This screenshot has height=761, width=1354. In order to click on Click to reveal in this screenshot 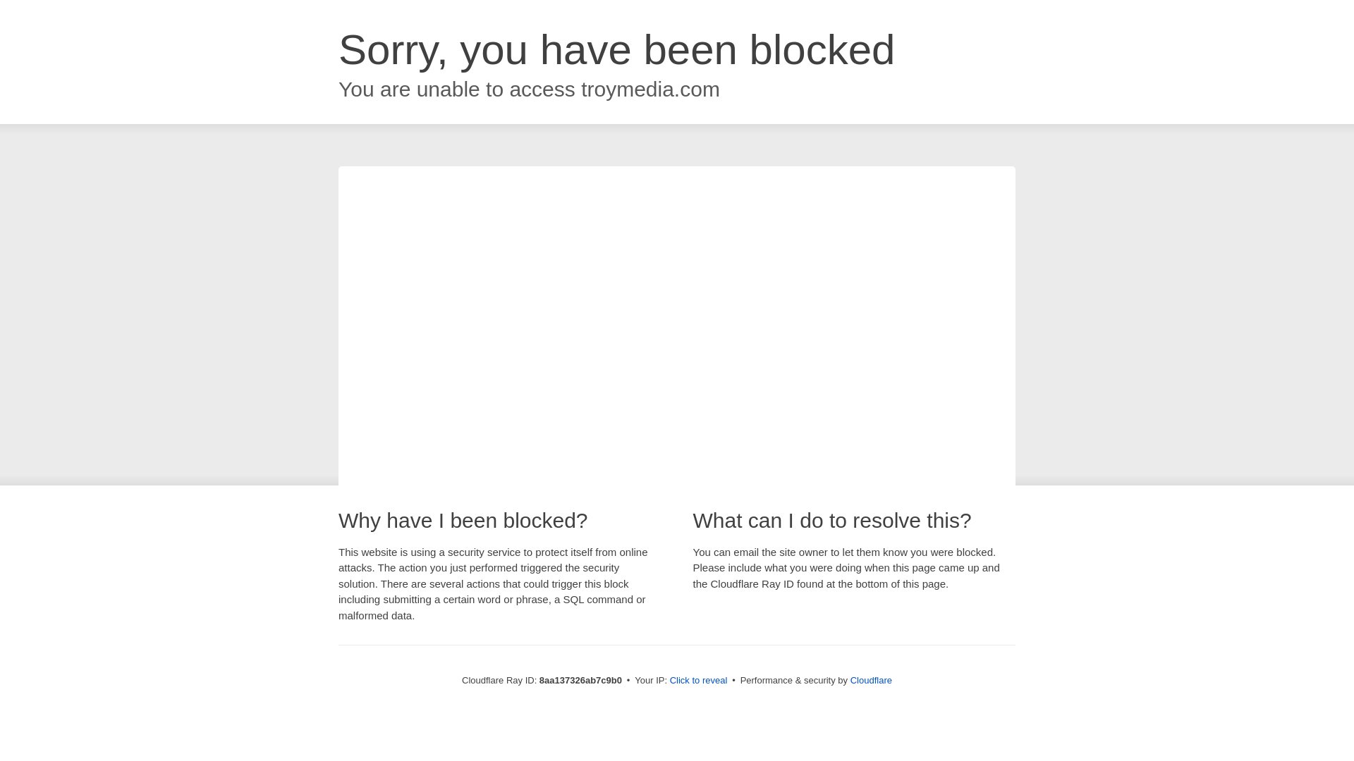, I will do `click(699, 681)`.